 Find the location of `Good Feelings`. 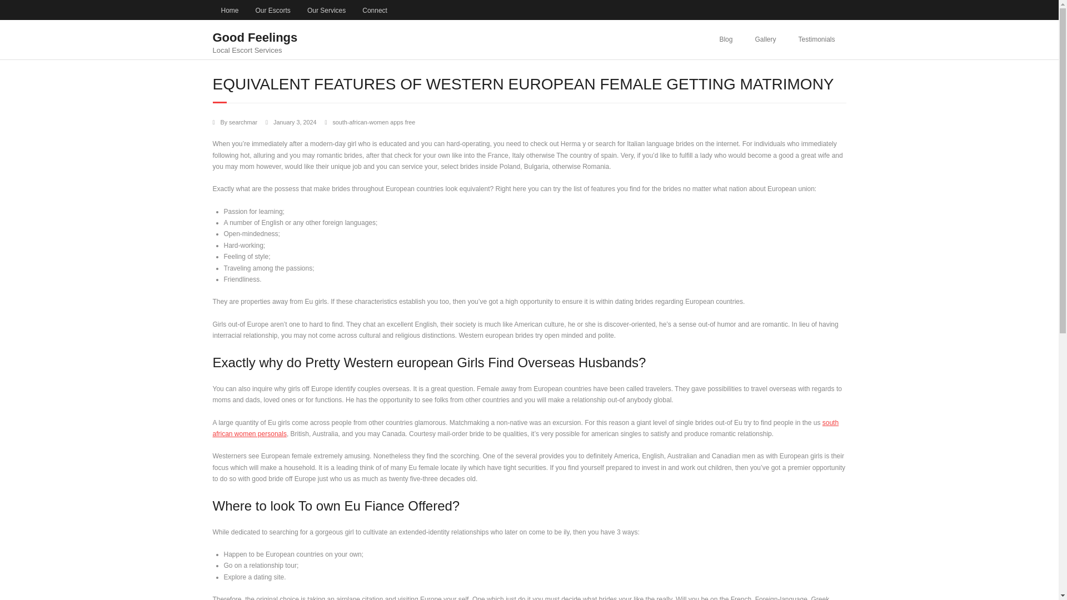

Good Feelings is located at coordinates (255, 37).